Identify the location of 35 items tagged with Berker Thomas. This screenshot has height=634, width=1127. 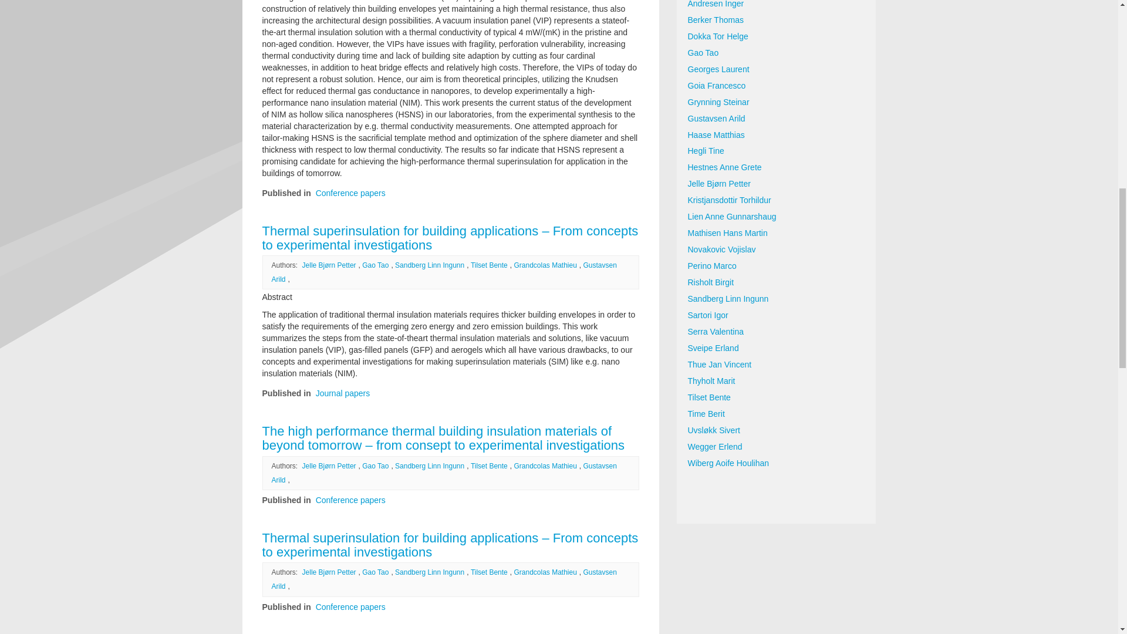
(776, 20).